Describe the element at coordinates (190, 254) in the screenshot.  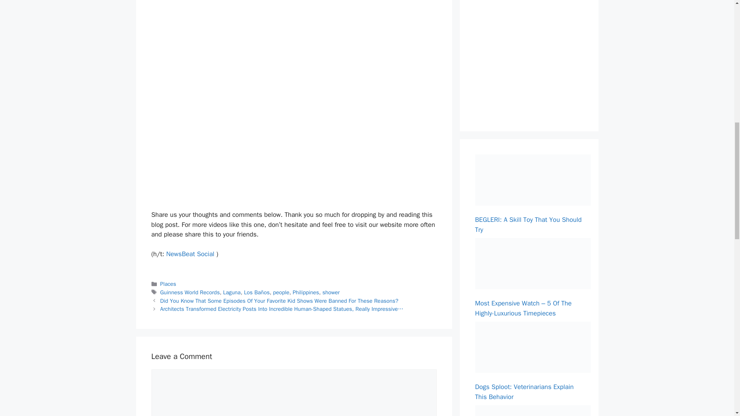
I see `NewsBeat Social` at that location.